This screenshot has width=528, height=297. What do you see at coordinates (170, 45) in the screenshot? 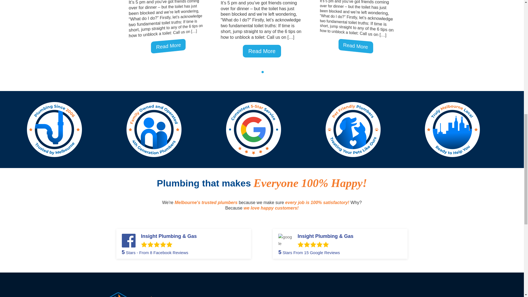
I see `Read More` at bounding box center [170, 45].